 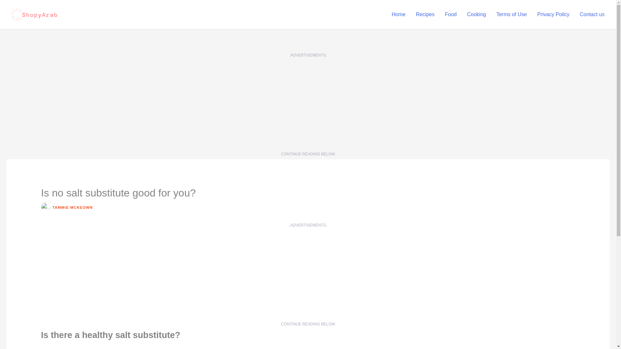 What do you see at coordinates (308, 275) in the screenshot?
I see `Advertisement` at bounding box center [308, 275].